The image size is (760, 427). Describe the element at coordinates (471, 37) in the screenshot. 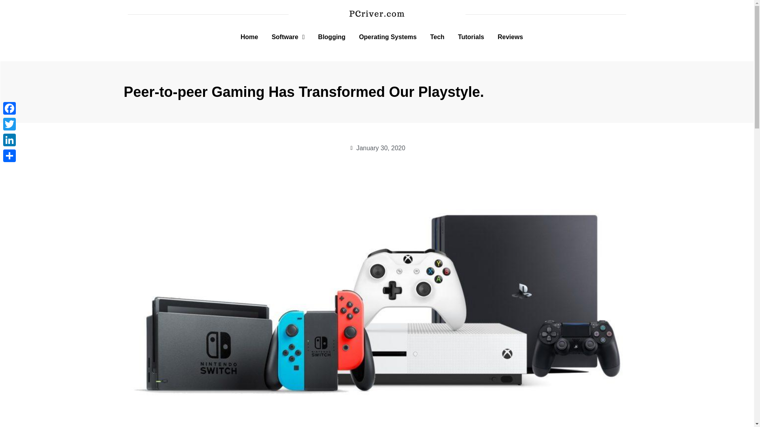

I see `Tutorials` at that location.